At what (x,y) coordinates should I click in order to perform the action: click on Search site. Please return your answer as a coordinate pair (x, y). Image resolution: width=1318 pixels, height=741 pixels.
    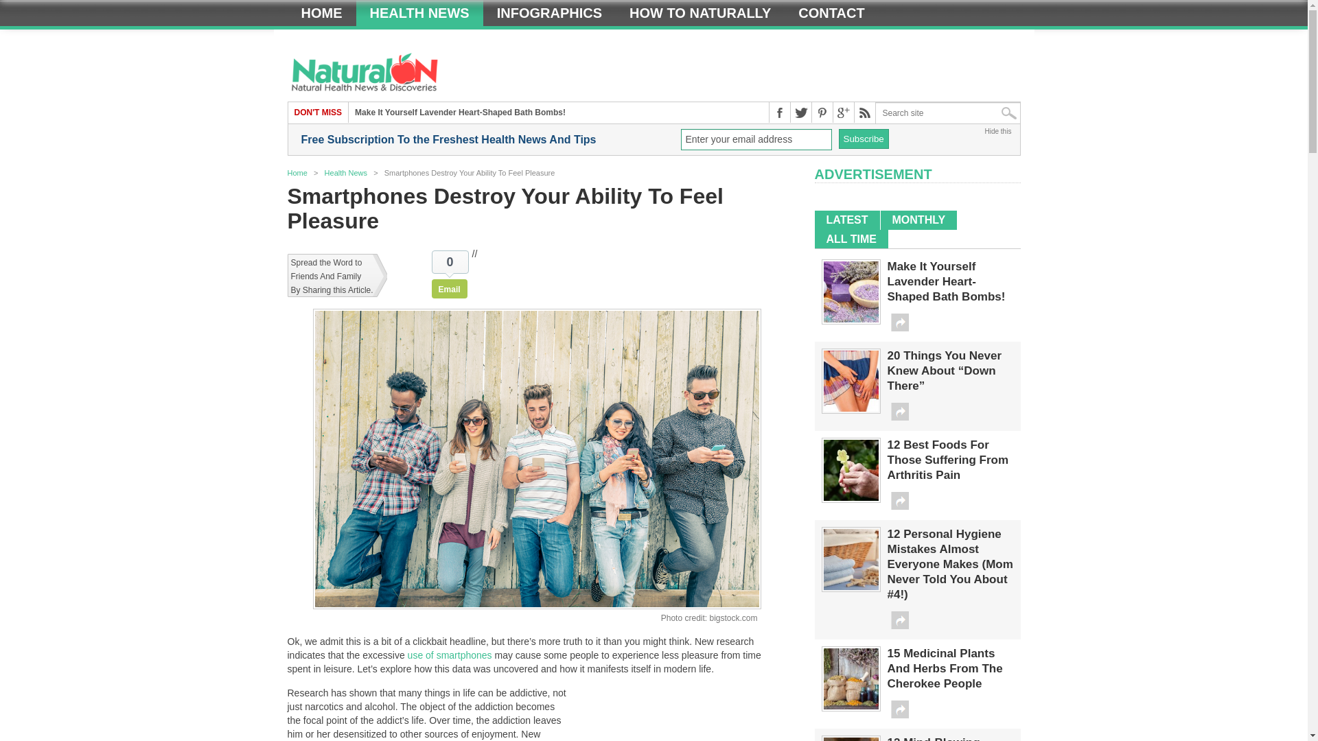
    Looking at the image, I should click on (948, 113).